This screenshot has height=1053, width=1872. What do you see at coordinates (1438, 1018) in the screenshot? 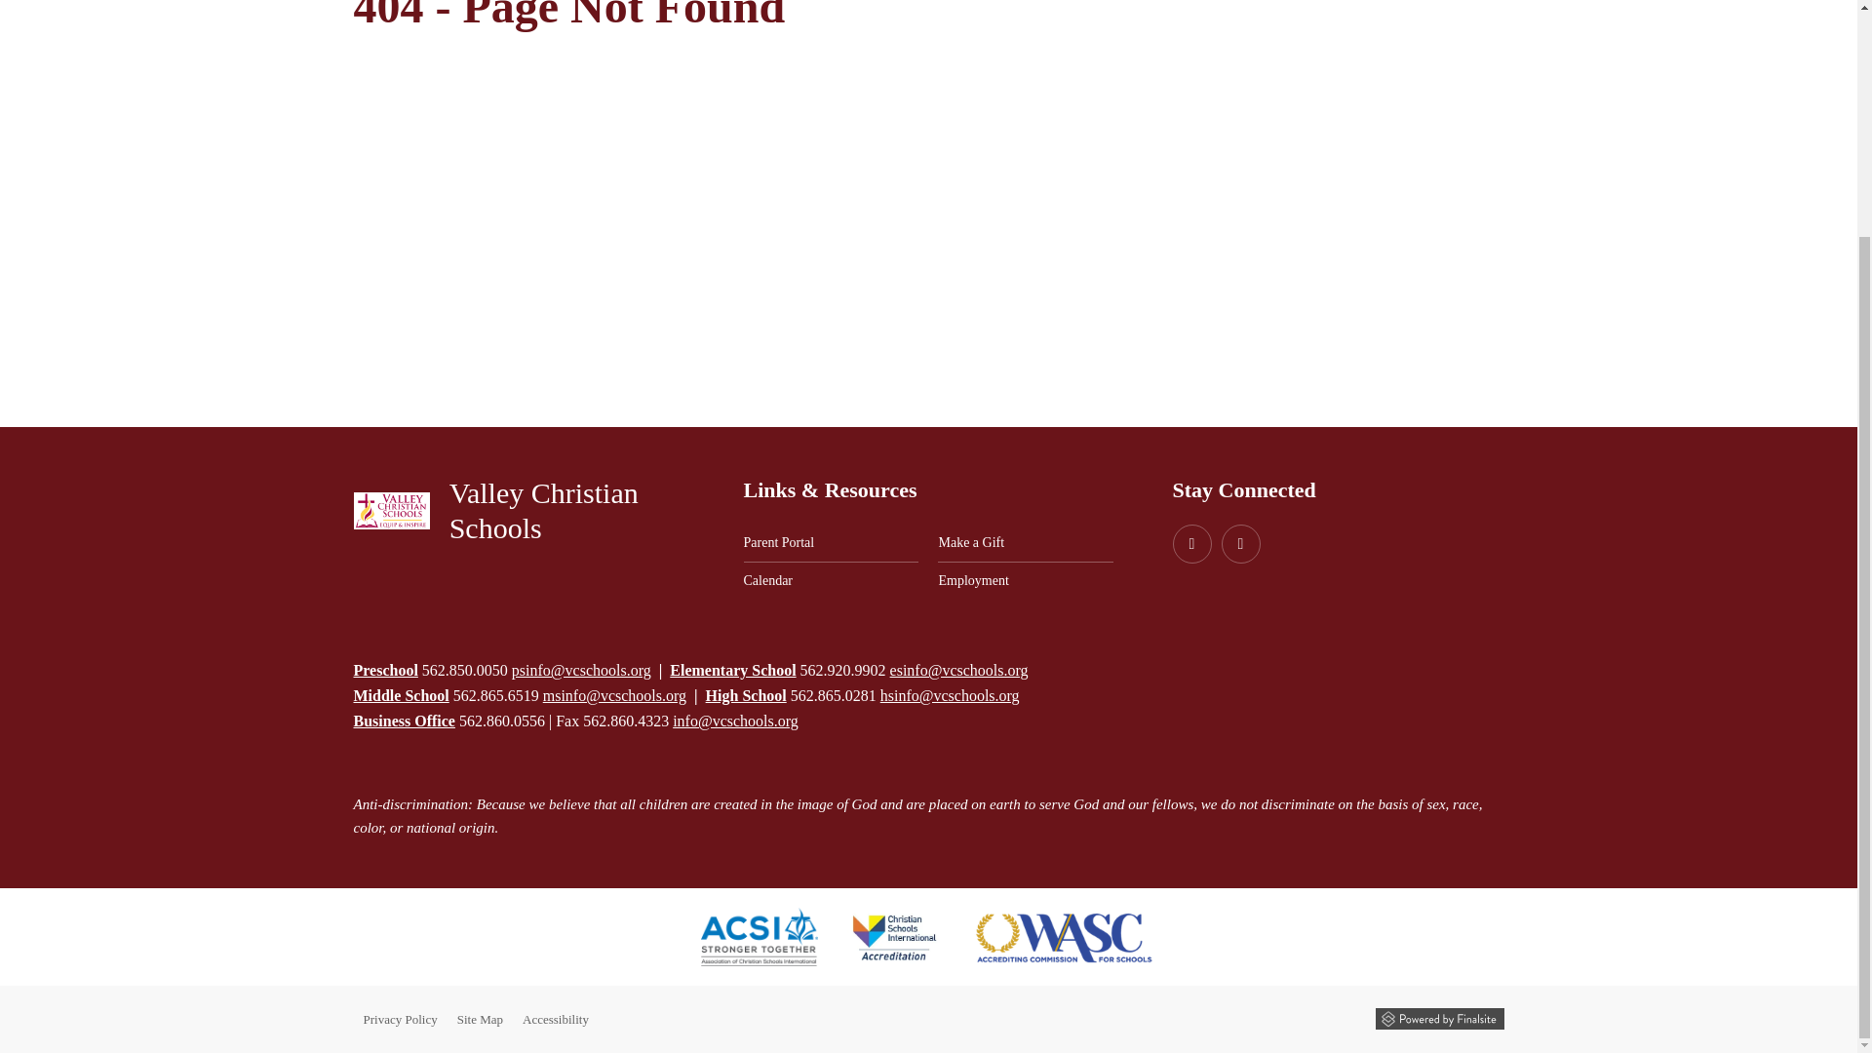
I see `Powered by Finalsite opens in a new window` at bounding box center [1438, 1018].